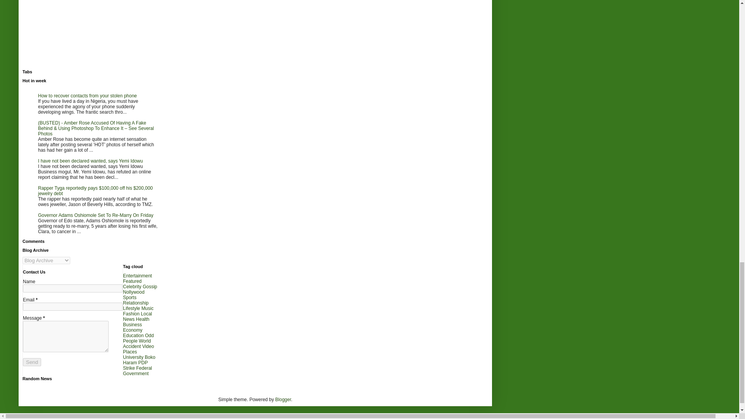 The height and width of the screenshot is (419, 745). What do you see at coordinates (131, 308) in the screenshot?
I see `Lifestyle` at bounding box center [131, 308].